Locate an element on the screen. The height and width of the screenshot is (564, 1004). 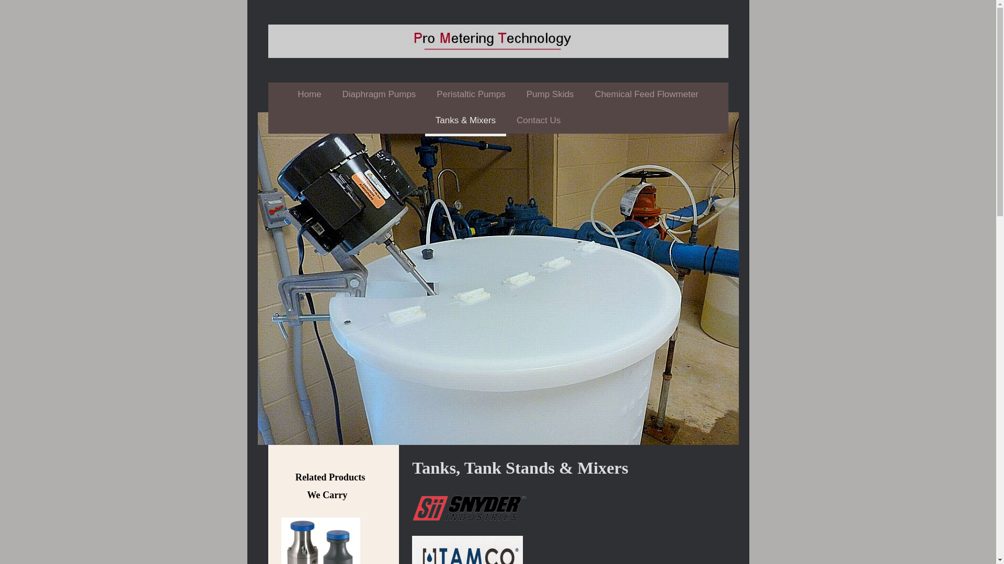
Home is located at coordinates (309, 96).